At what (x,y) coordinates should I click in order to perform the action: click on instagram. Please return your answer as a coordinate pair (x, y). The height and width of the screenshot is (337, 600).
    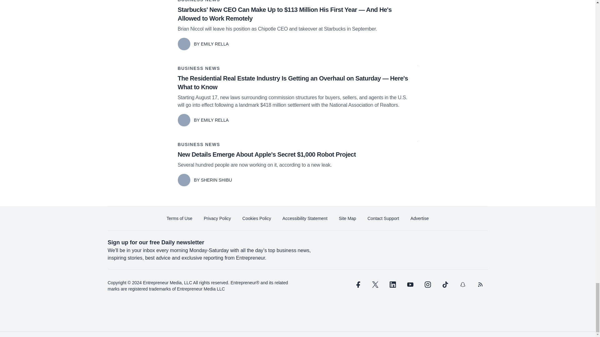
    Looking at the image, I should click on (427, 285).